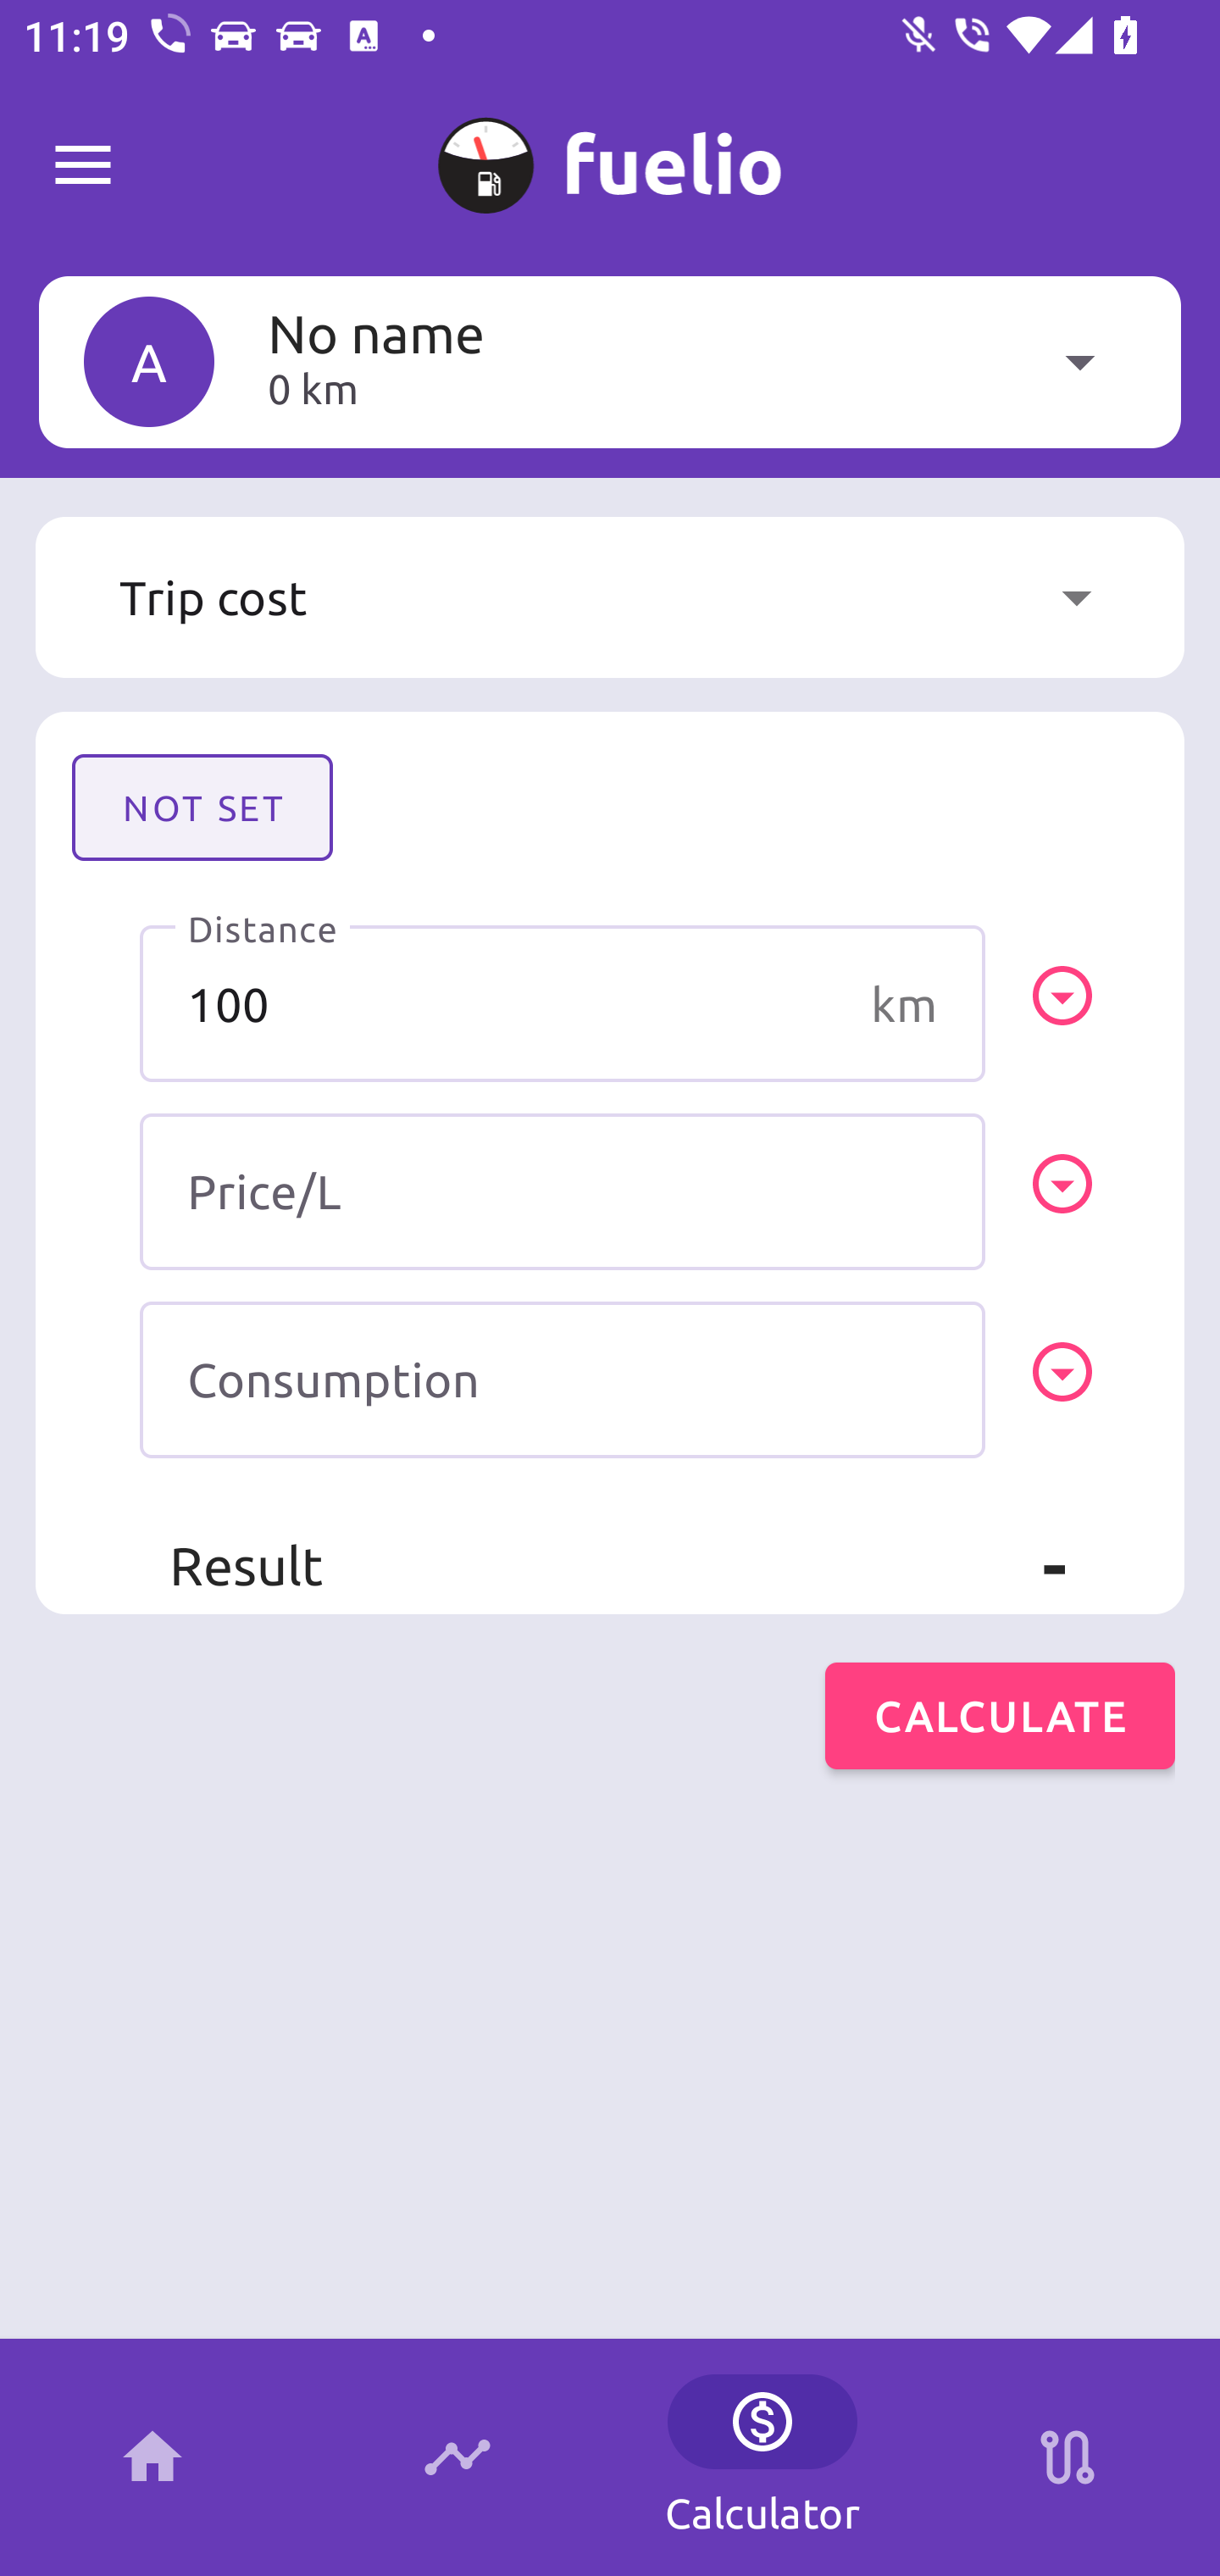 This screenshot has width=1220, height=2576. What do you see at coordinates (610, 361) in the screenshot?
I see `A No name 0 km` at bounding box center [610, 361].